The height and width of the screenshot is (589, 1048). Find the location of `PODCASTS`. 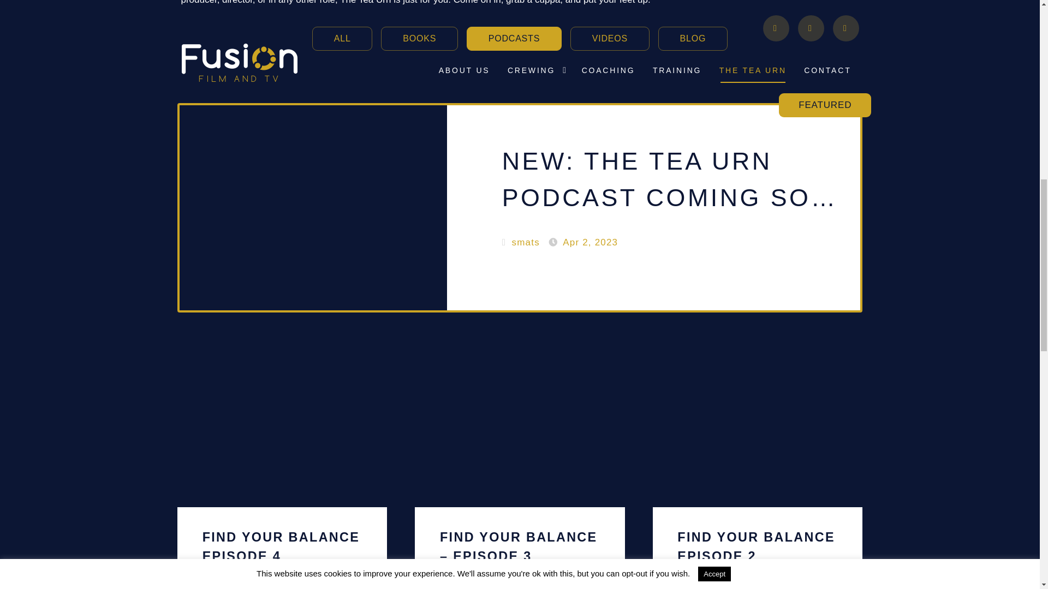

PODCASTS is located at coordinates (692, 38).